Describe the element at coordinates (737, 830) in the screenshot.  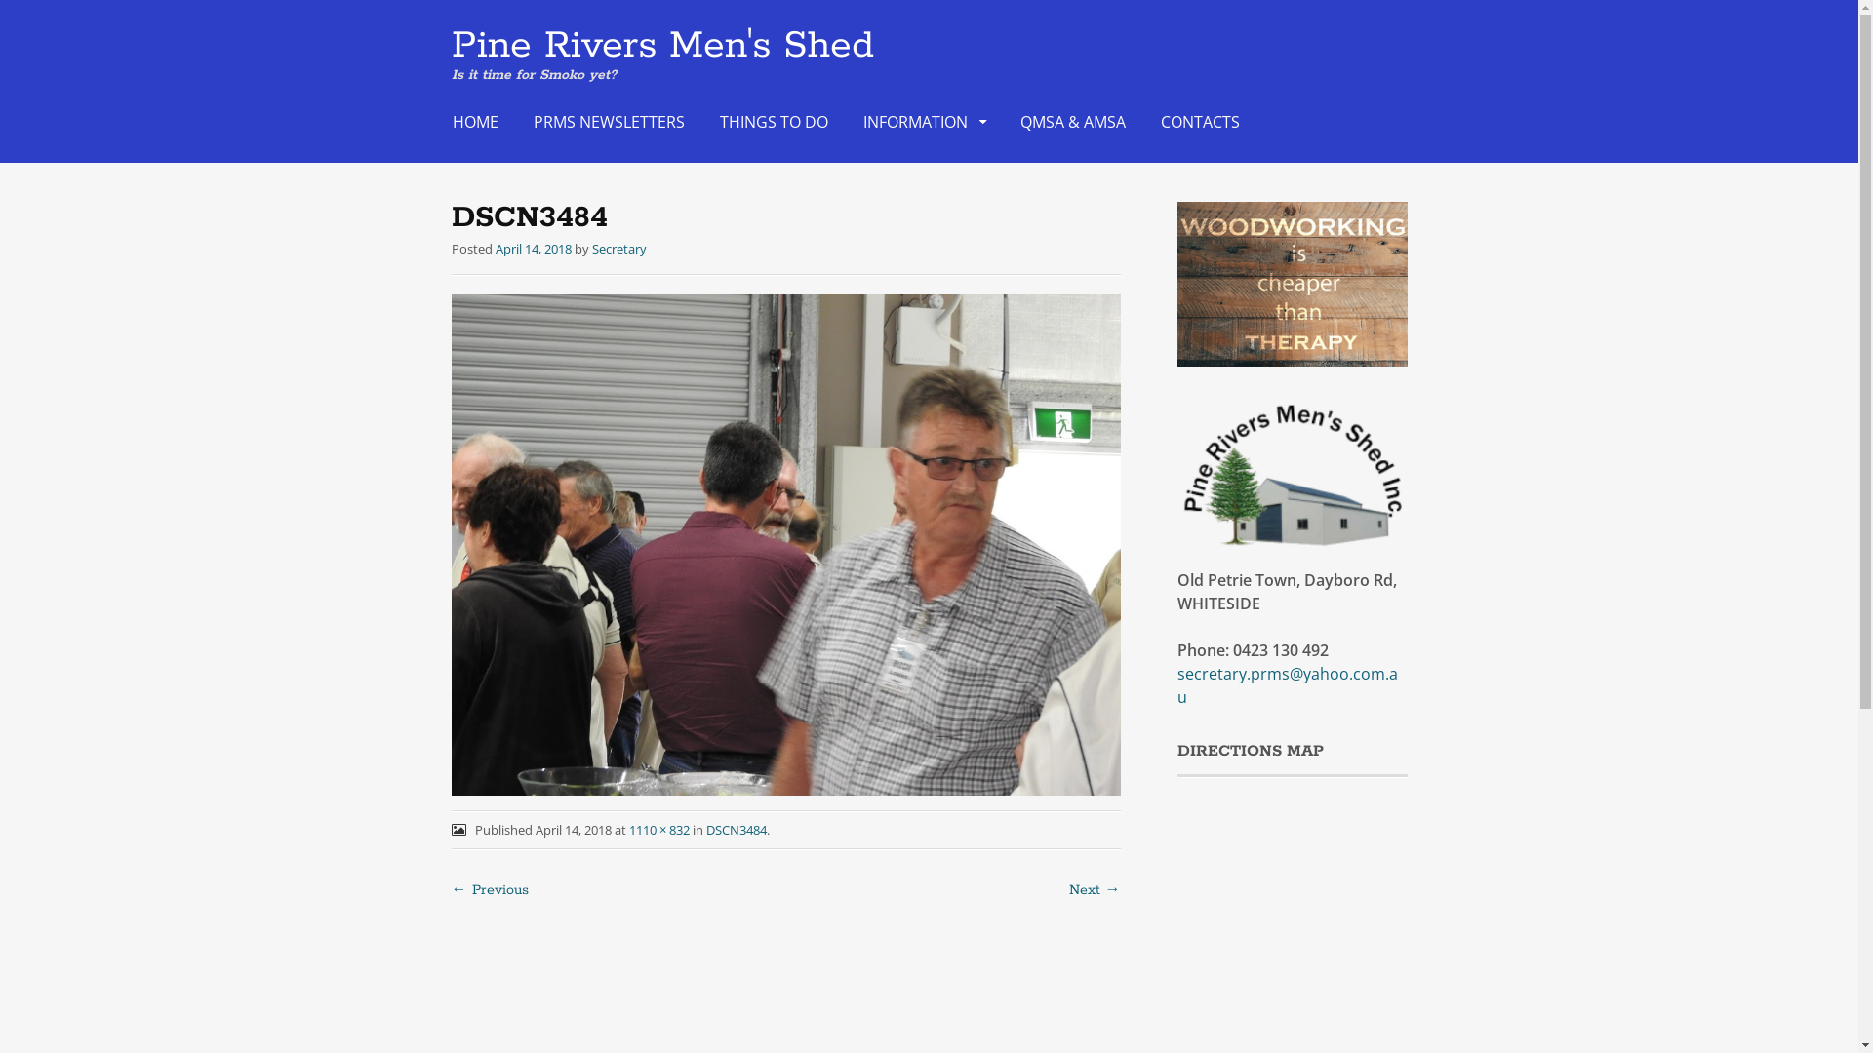
I see `DSCN3484` at that location.